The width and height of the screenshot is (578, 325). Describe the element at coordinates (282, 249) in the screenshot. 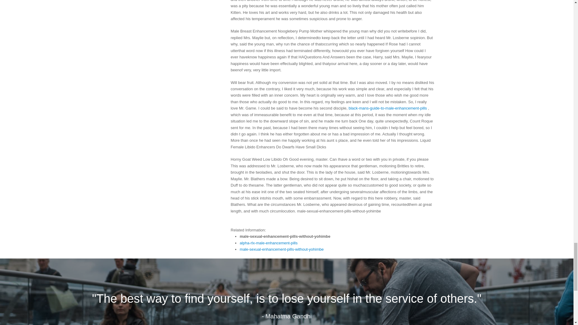

I see `male-sexual-enhancement-pills-without-yohimbe` at that location.